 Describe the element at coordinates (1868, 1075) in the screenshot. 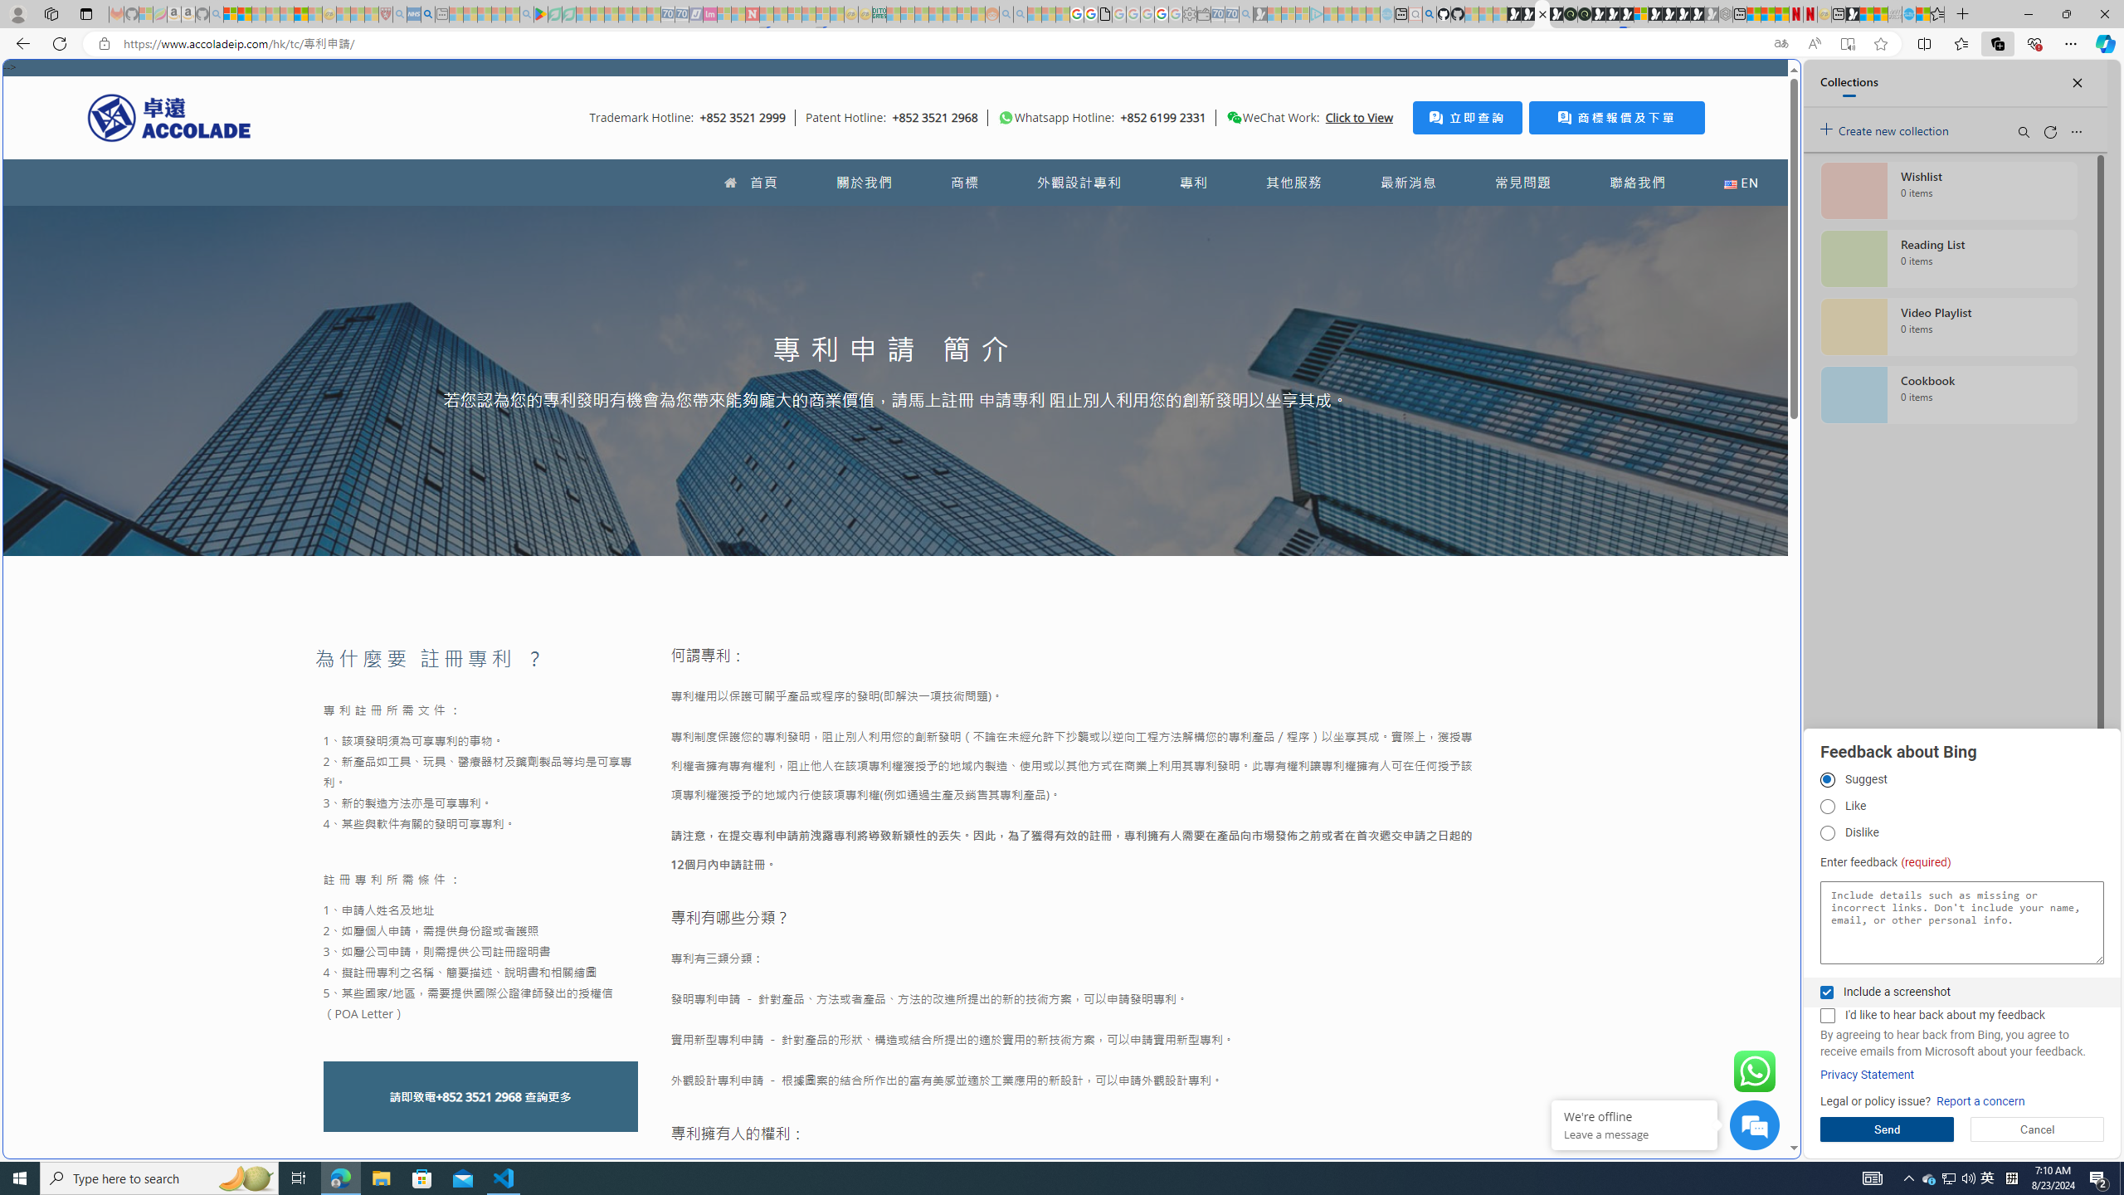

I see `Privacy Statement` at that location.